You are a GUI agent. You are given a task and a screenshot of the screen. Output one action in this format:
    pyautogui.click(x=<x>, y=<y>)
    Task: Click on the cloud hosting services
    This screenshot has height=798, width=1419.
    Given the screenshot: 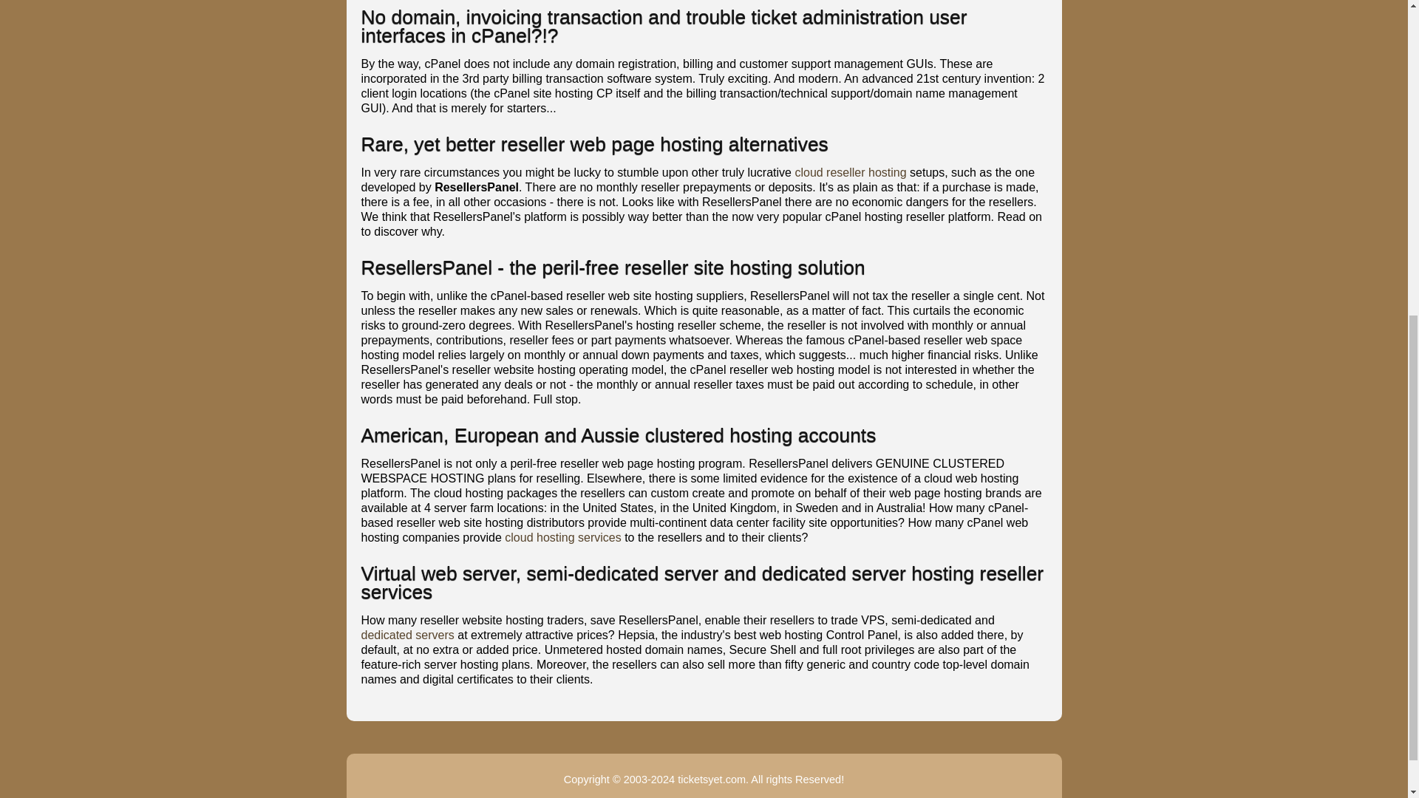 What is the action you would take?
    pyautogui.click(x=563, y=537)
    